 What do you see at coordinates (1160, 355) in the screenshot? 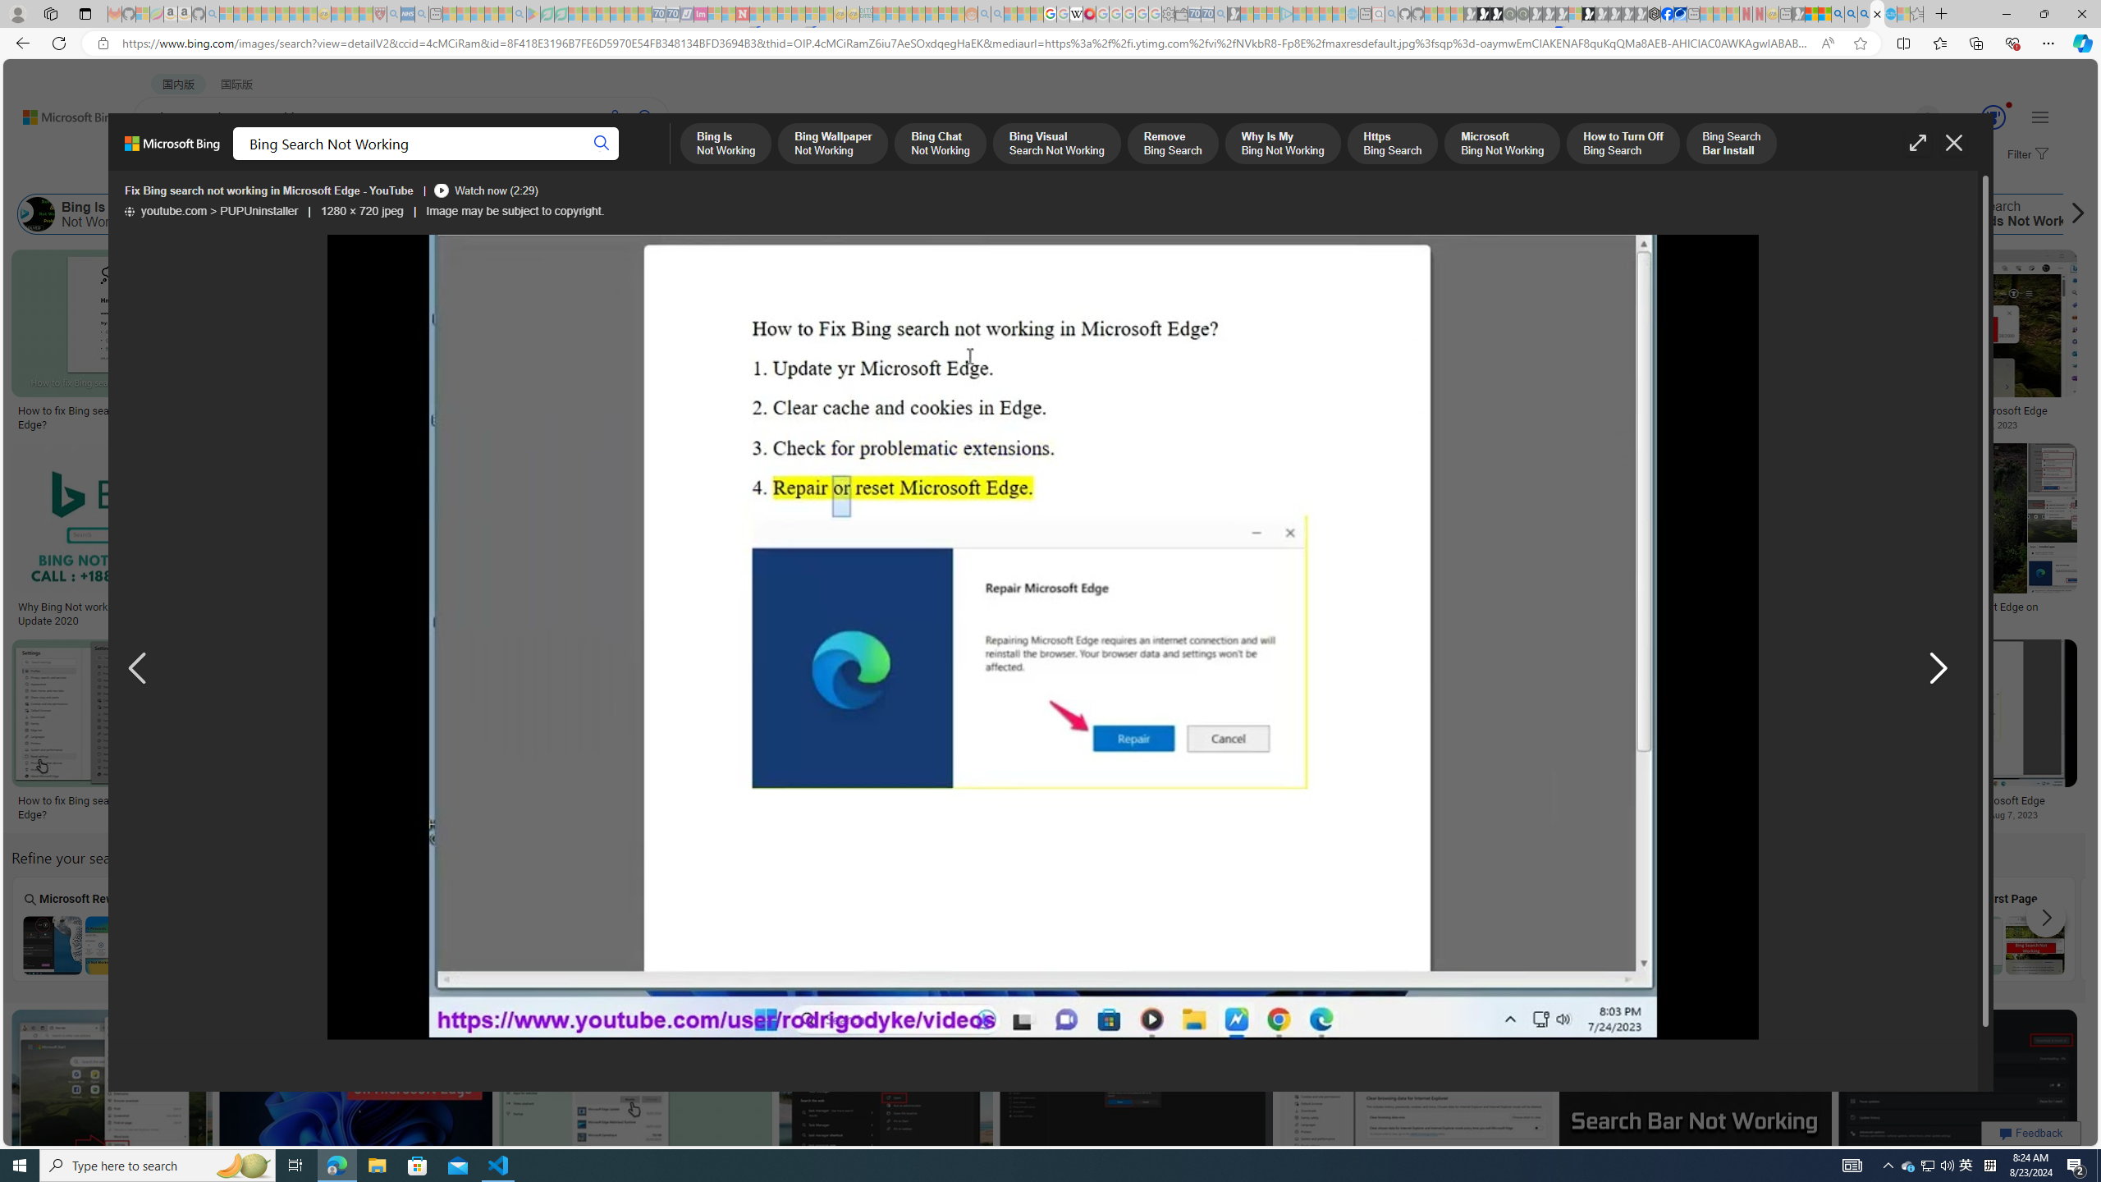
I see `Bong Plush Toy` at bounding box center [1160, 355].